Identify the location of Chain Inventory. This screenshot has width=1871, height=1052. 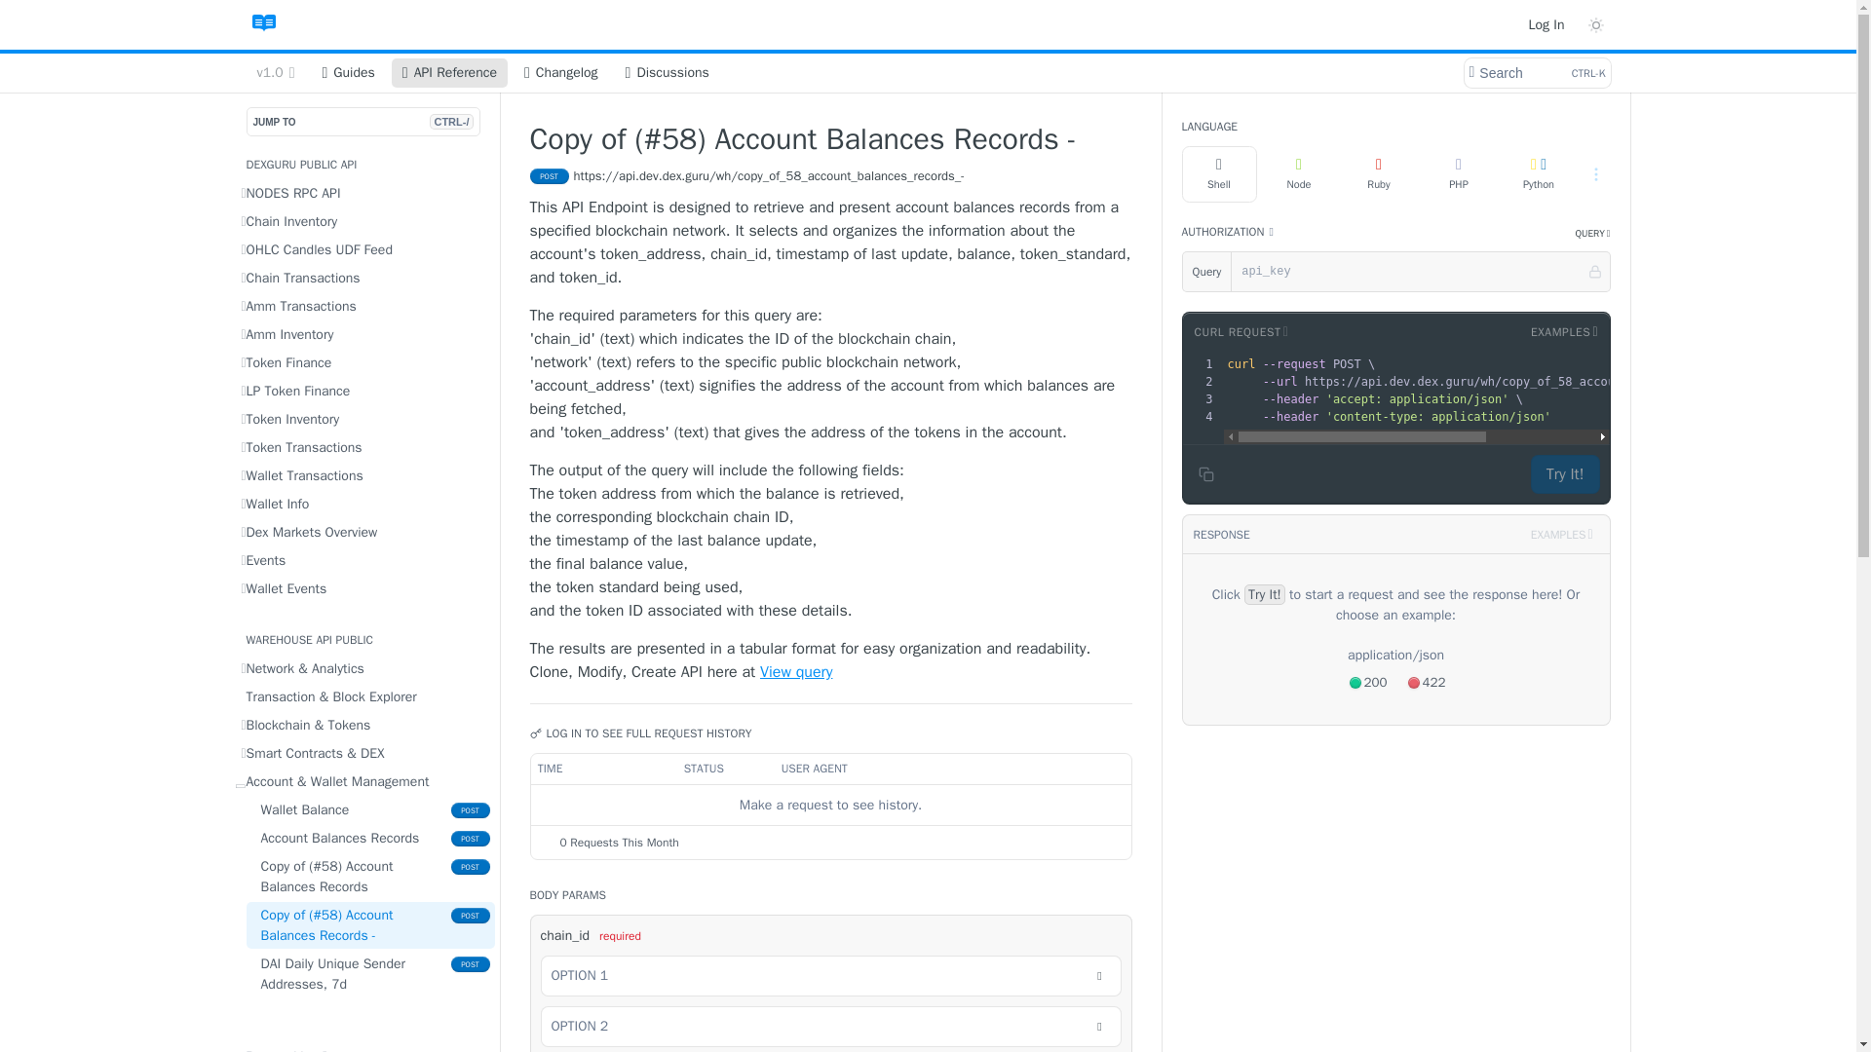
(363, 220).